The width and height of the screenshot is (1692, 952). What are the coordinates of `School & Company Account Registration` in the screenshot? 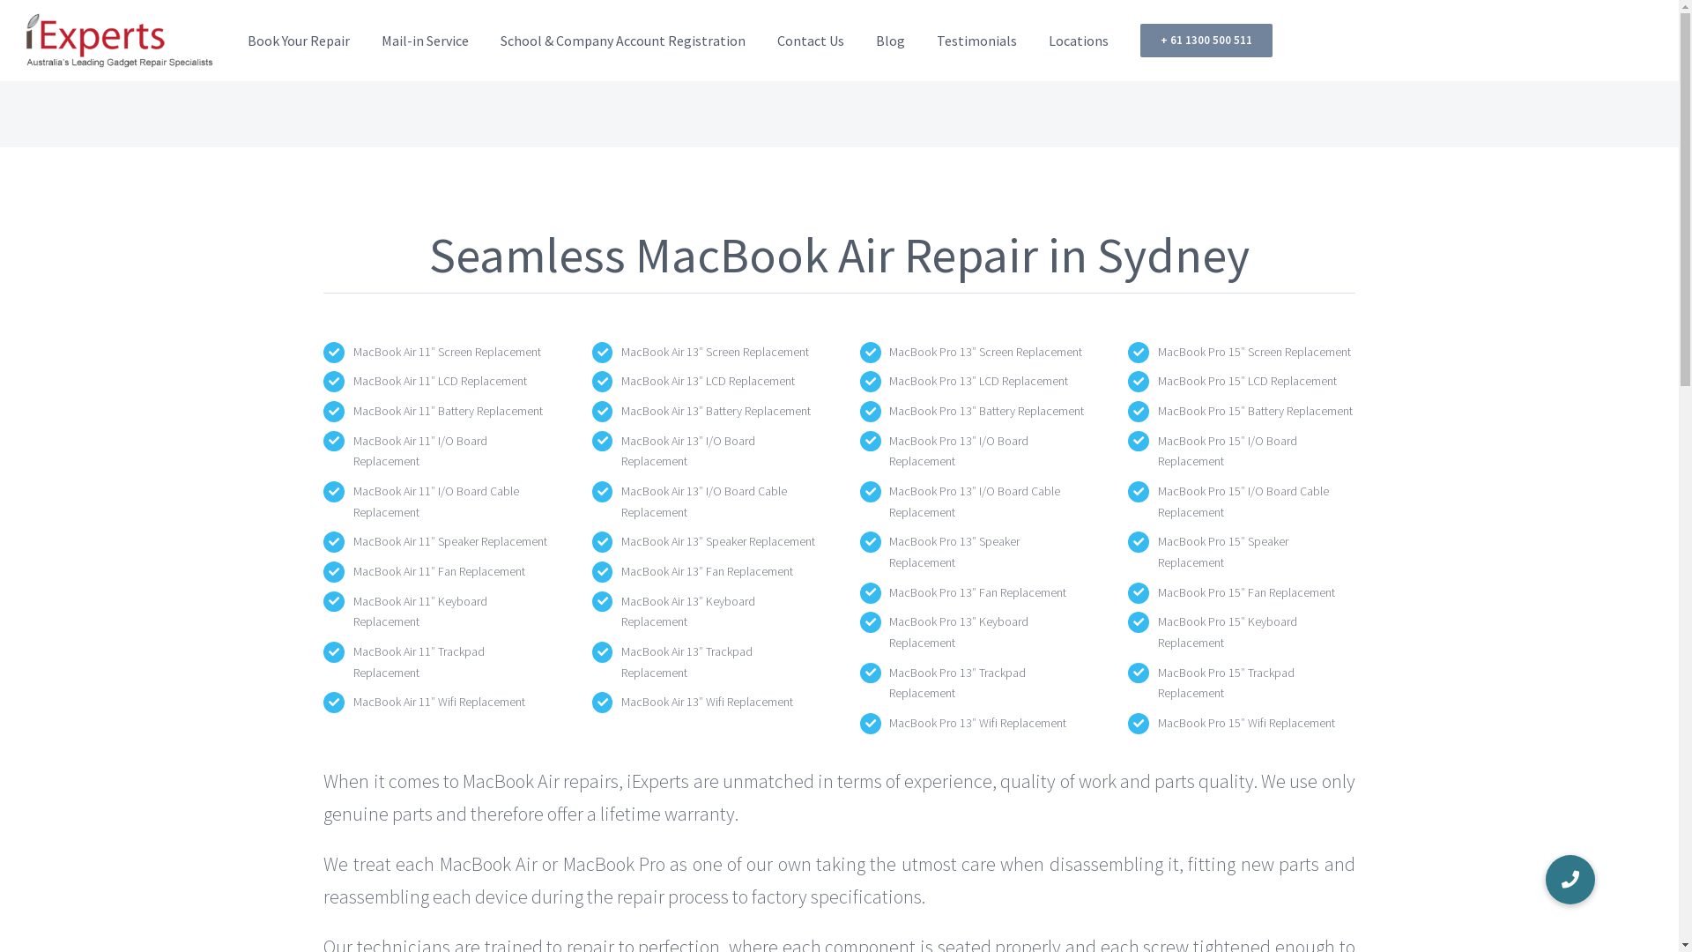 It's located at (623, 41).